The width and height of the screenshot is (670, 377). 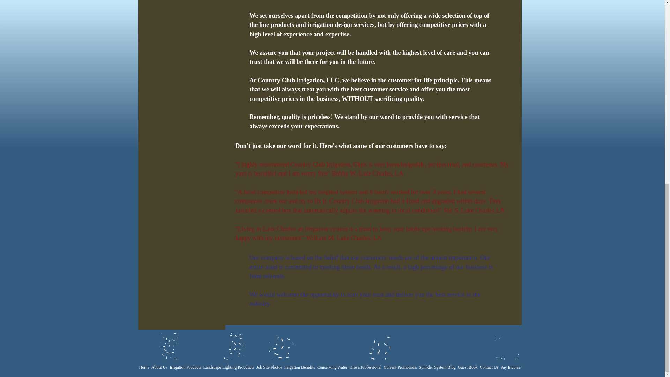 What do you see at coordinates (400, 367) in the screenshot?
I see `Current Promotions` at bounding box center [400, 367].